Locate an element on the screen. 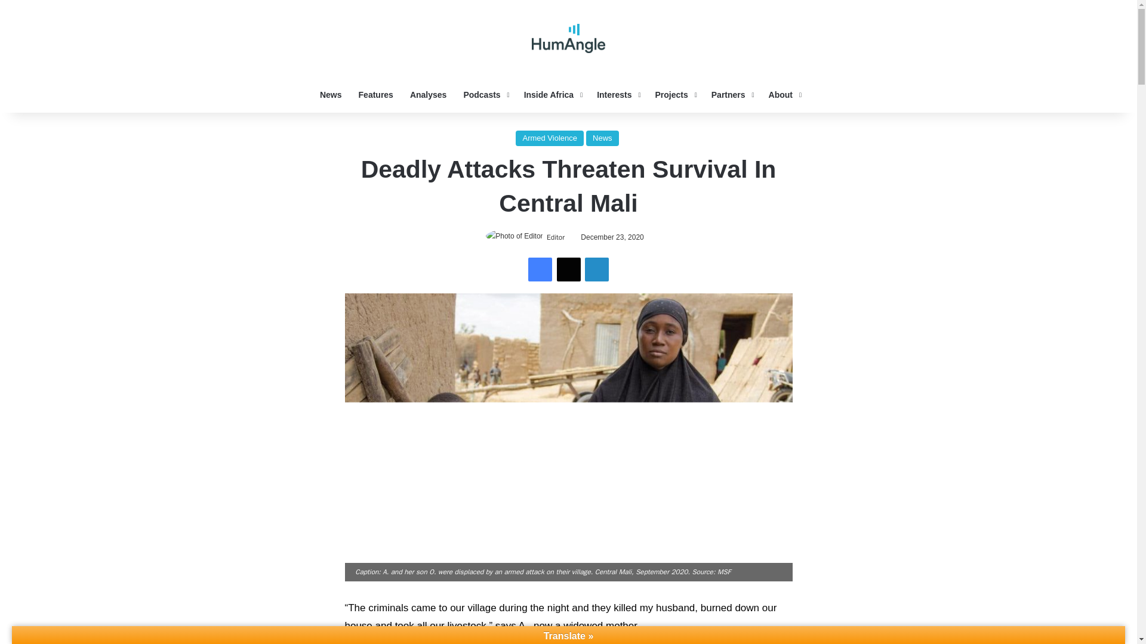  Facebook is located at coordinates (540, 270).